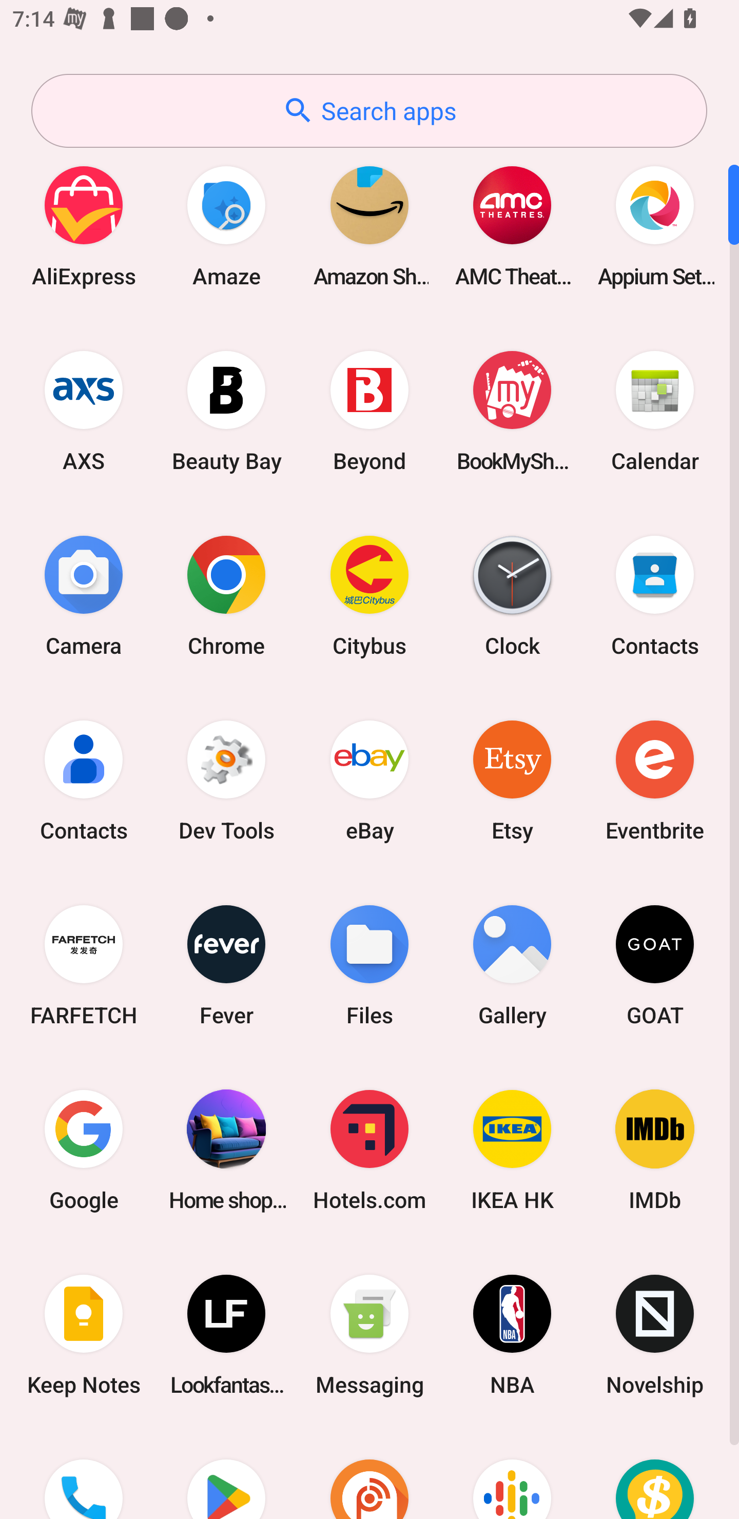 This screenshot has height=1519, width=739. Describe the element at coordinates (369, 1335) in the screenshot. I see `Messaging` at that location.